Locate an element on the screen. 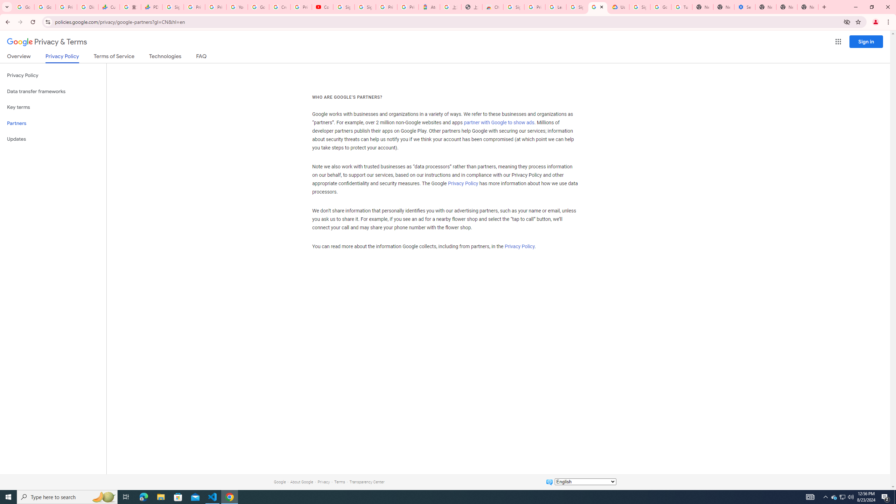 The image size is (896, 504). Sign in - Google Accounts is located at coordinates (577, 7).